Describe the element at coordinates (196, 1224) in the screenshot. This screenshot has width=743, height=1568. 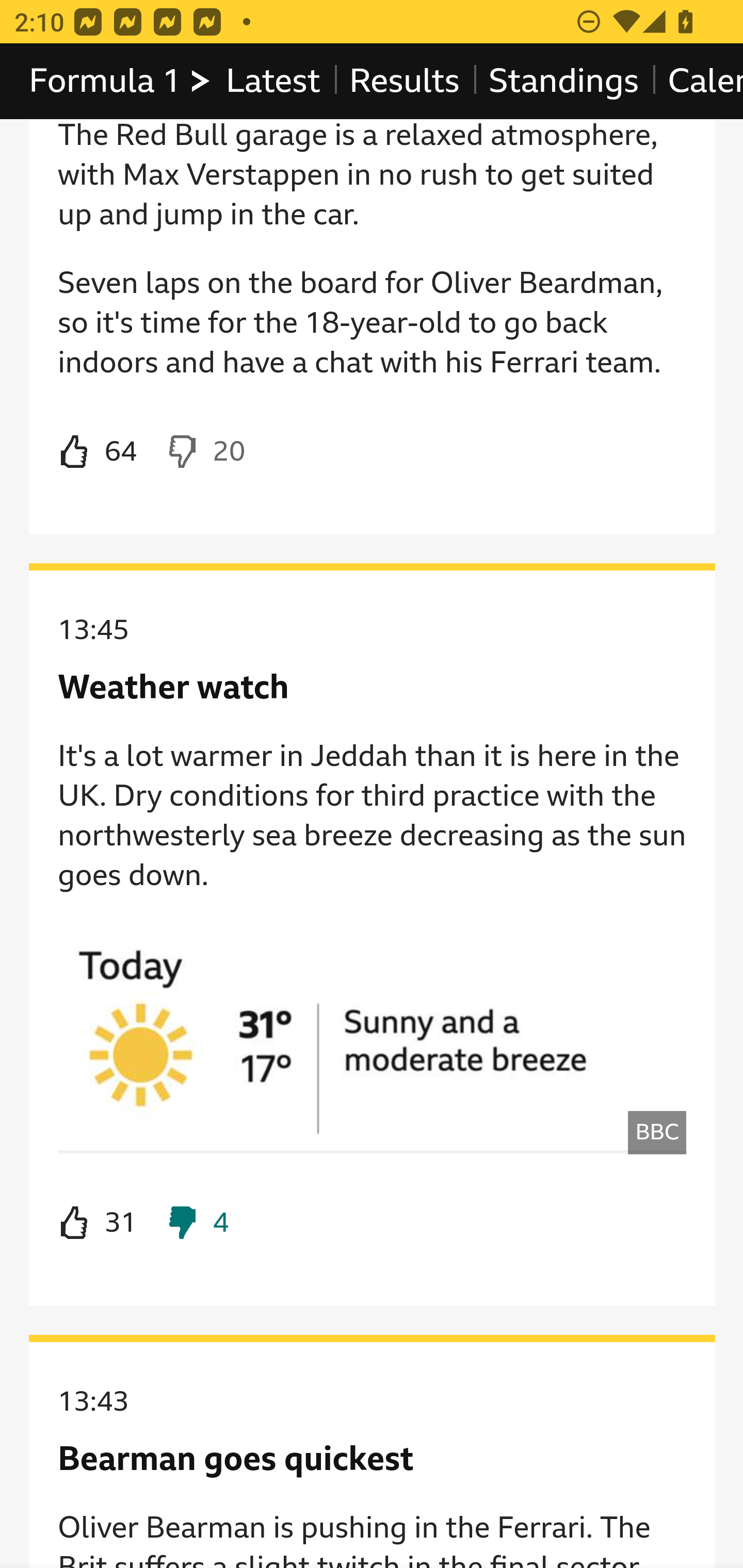
I see `Disliked` at that location.